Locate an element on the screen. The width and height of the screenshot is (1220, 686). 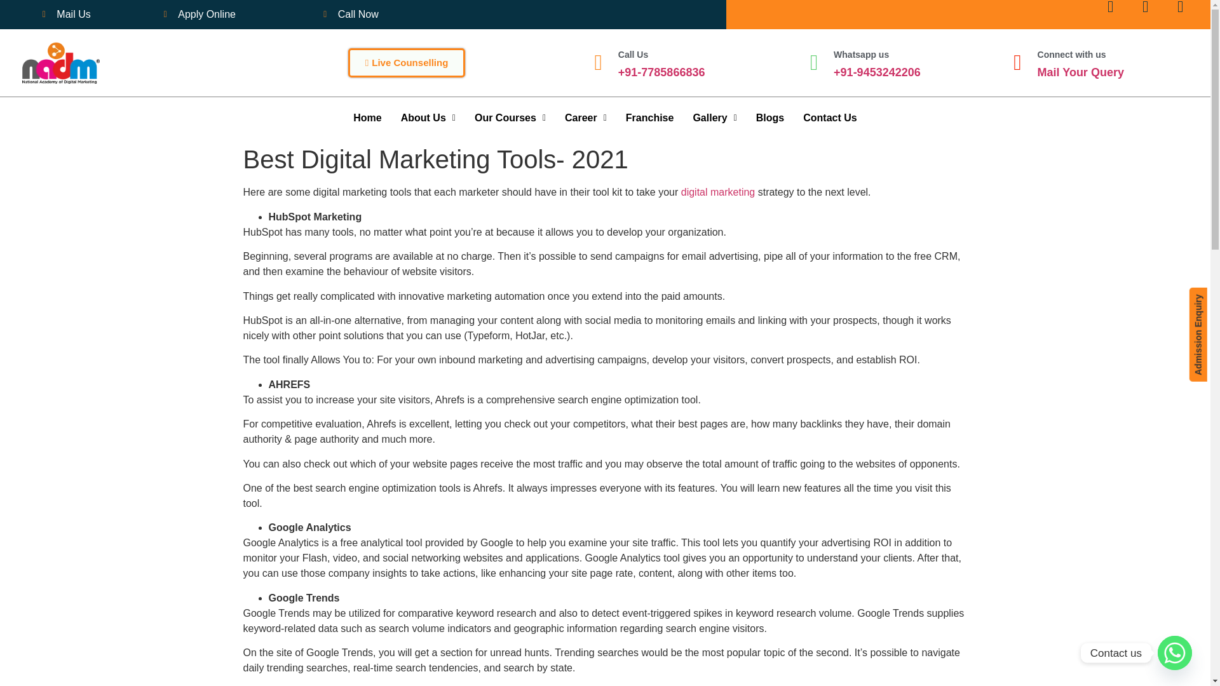
Home is located at coordinates (367, 118).